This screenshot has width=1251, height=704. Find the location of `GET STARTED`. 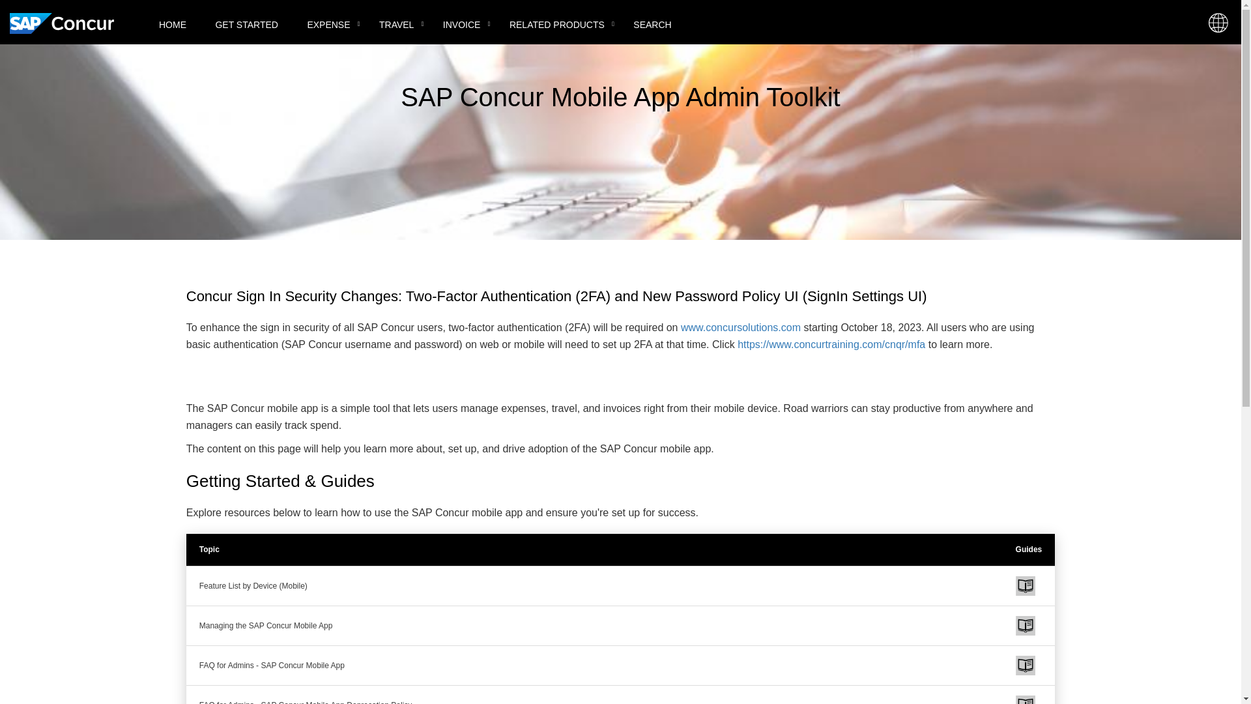

GET STARTED is located at coordinates (246, 27).